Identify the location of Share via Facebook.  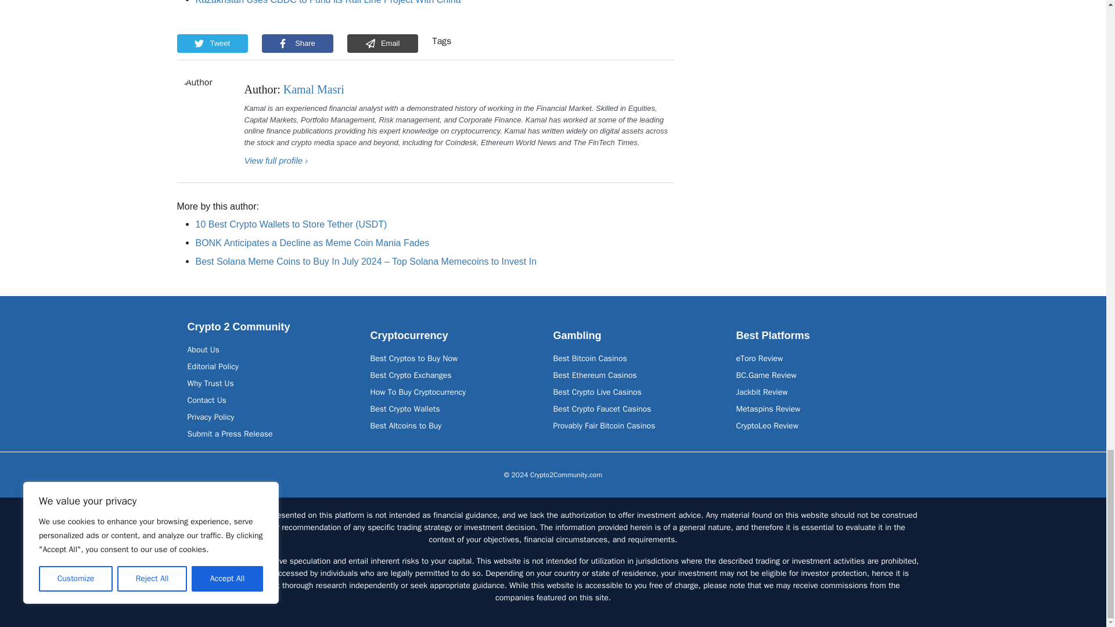
(297, 43).